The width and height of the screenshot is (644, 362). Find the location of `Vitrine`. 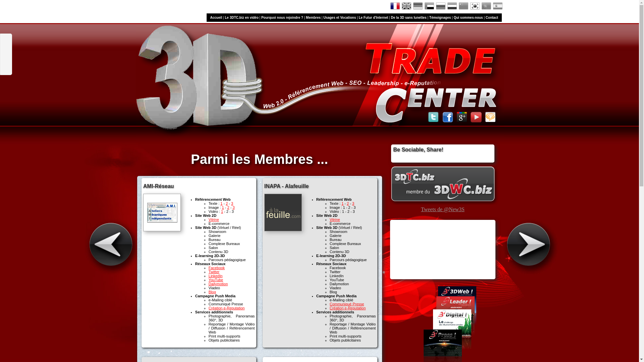

Vitrine is located at coordinates (335, 220).